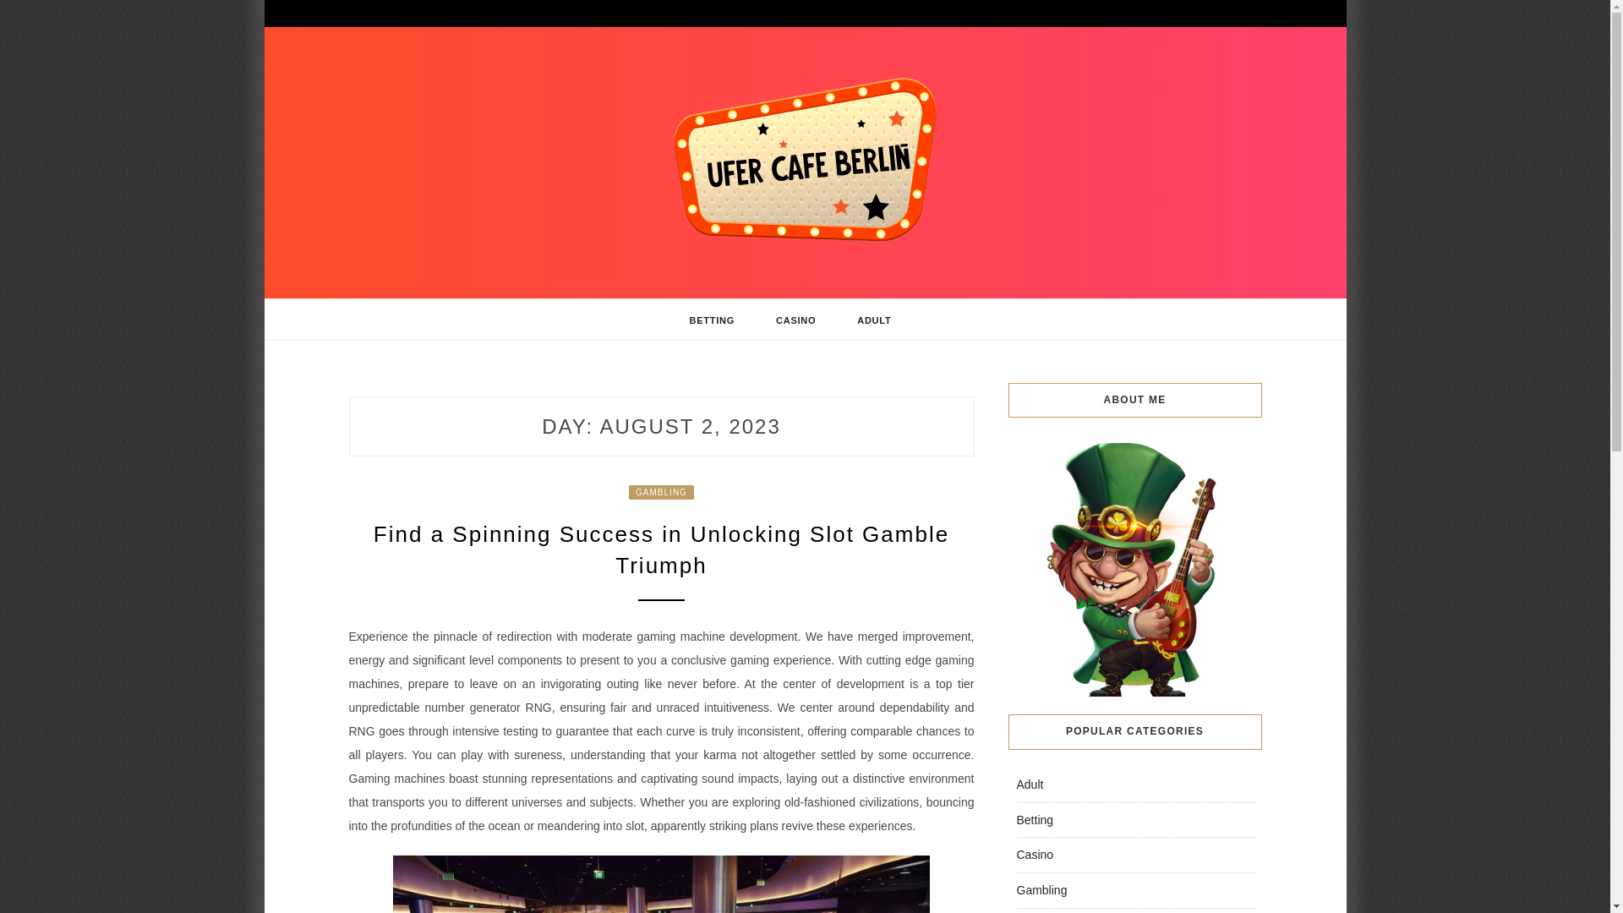 The width and height of the screenshot is (1623, 913). I want to click on Gambling, so click(1041, 889).